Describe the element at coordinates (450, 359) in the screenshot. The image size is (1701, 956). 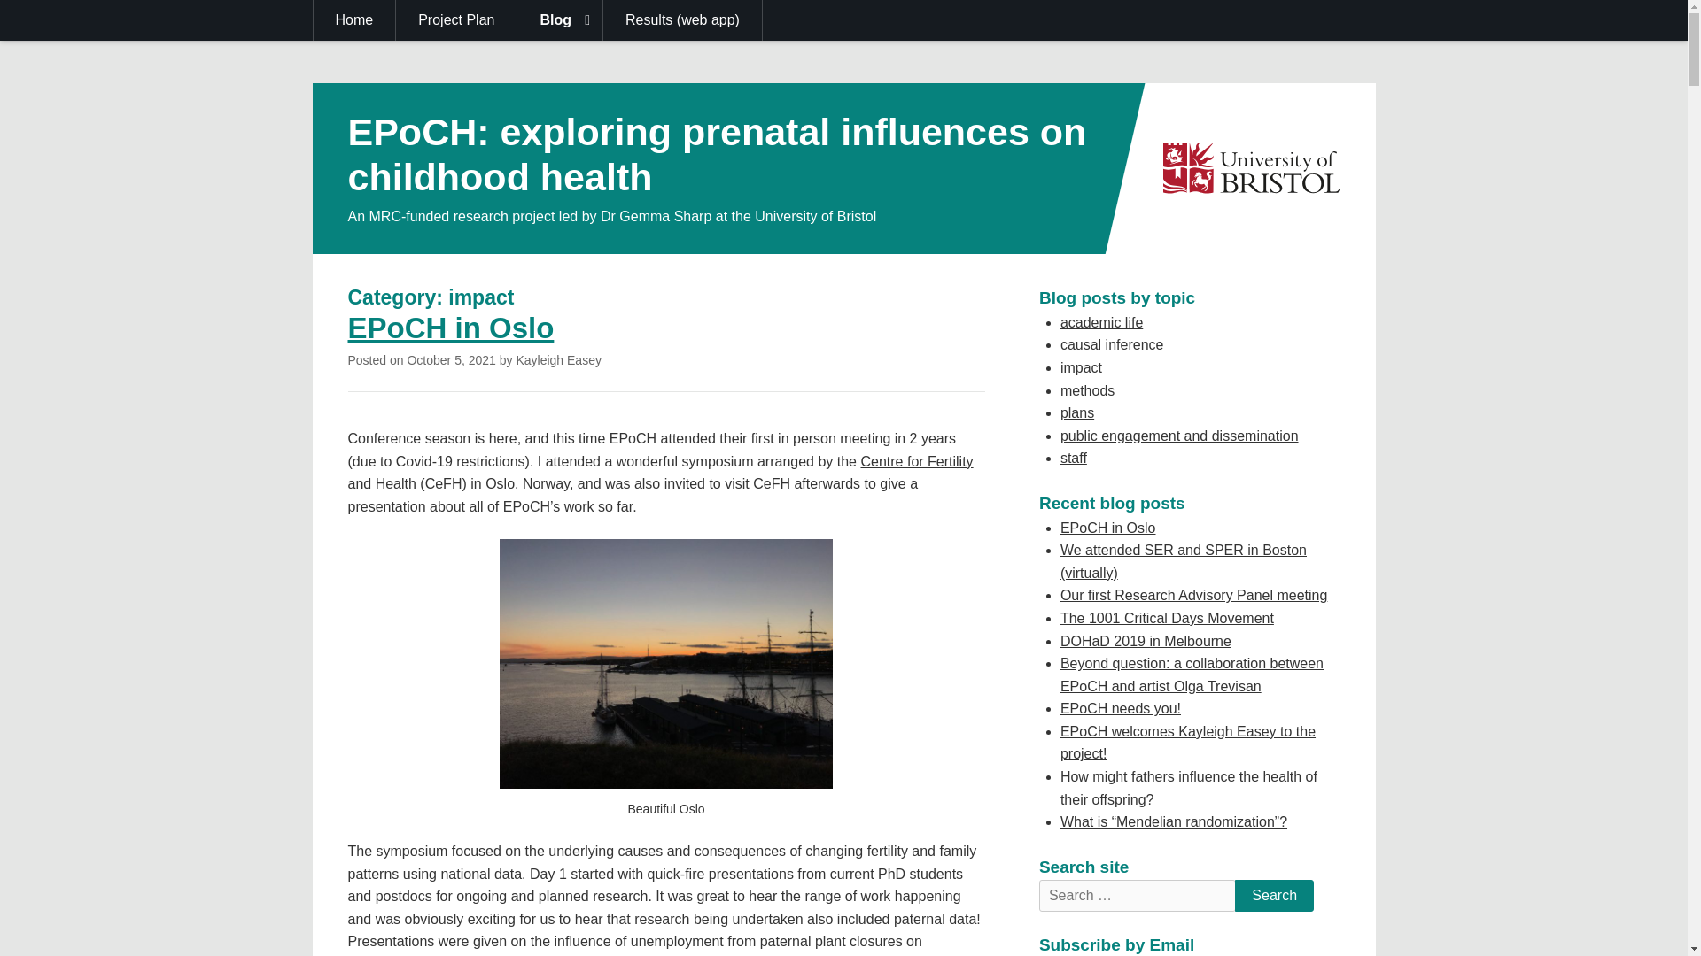
I see `October 5, 2021` at that location.